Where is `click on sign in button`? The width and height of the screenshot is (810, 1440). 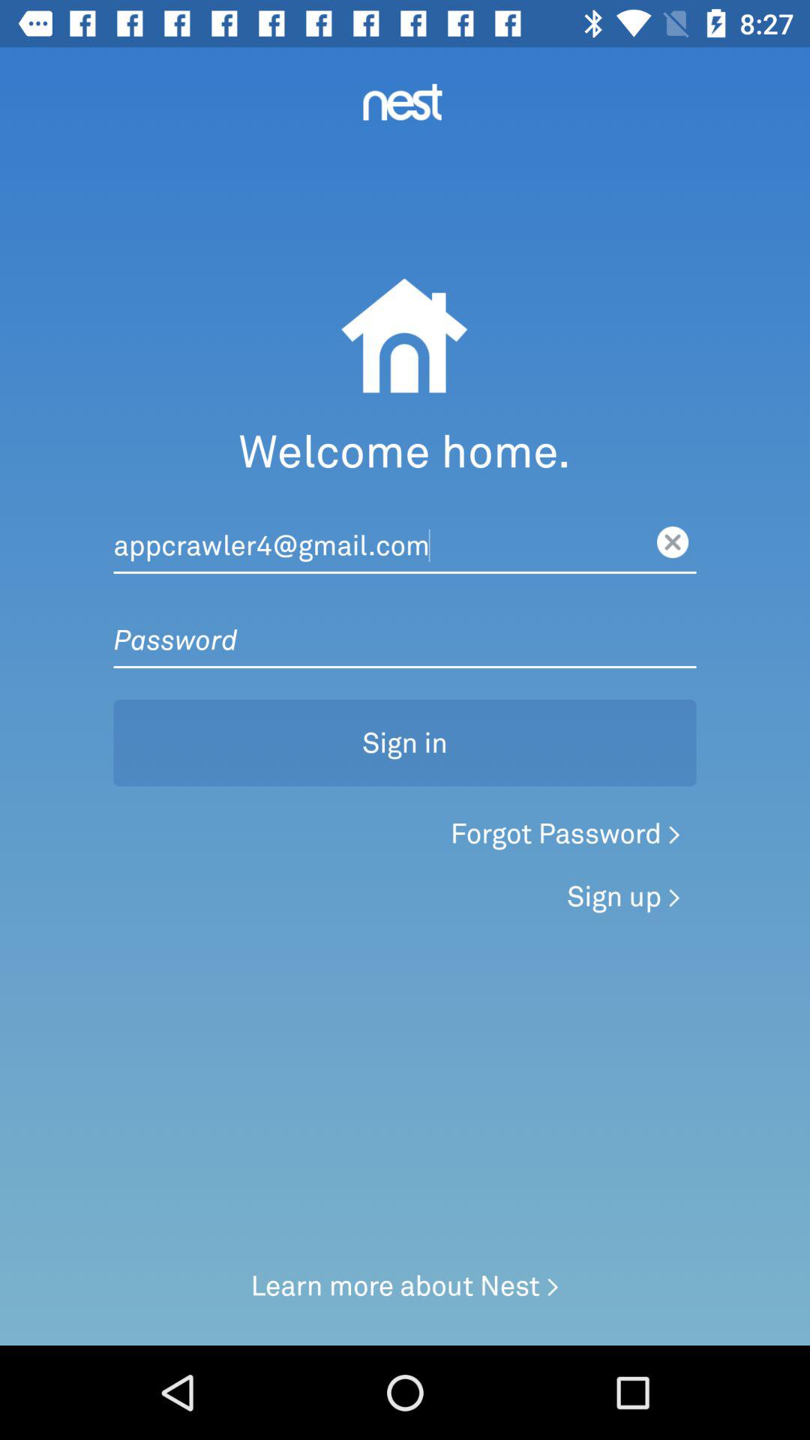 click on sign in button is located at coordinates (405, 742).